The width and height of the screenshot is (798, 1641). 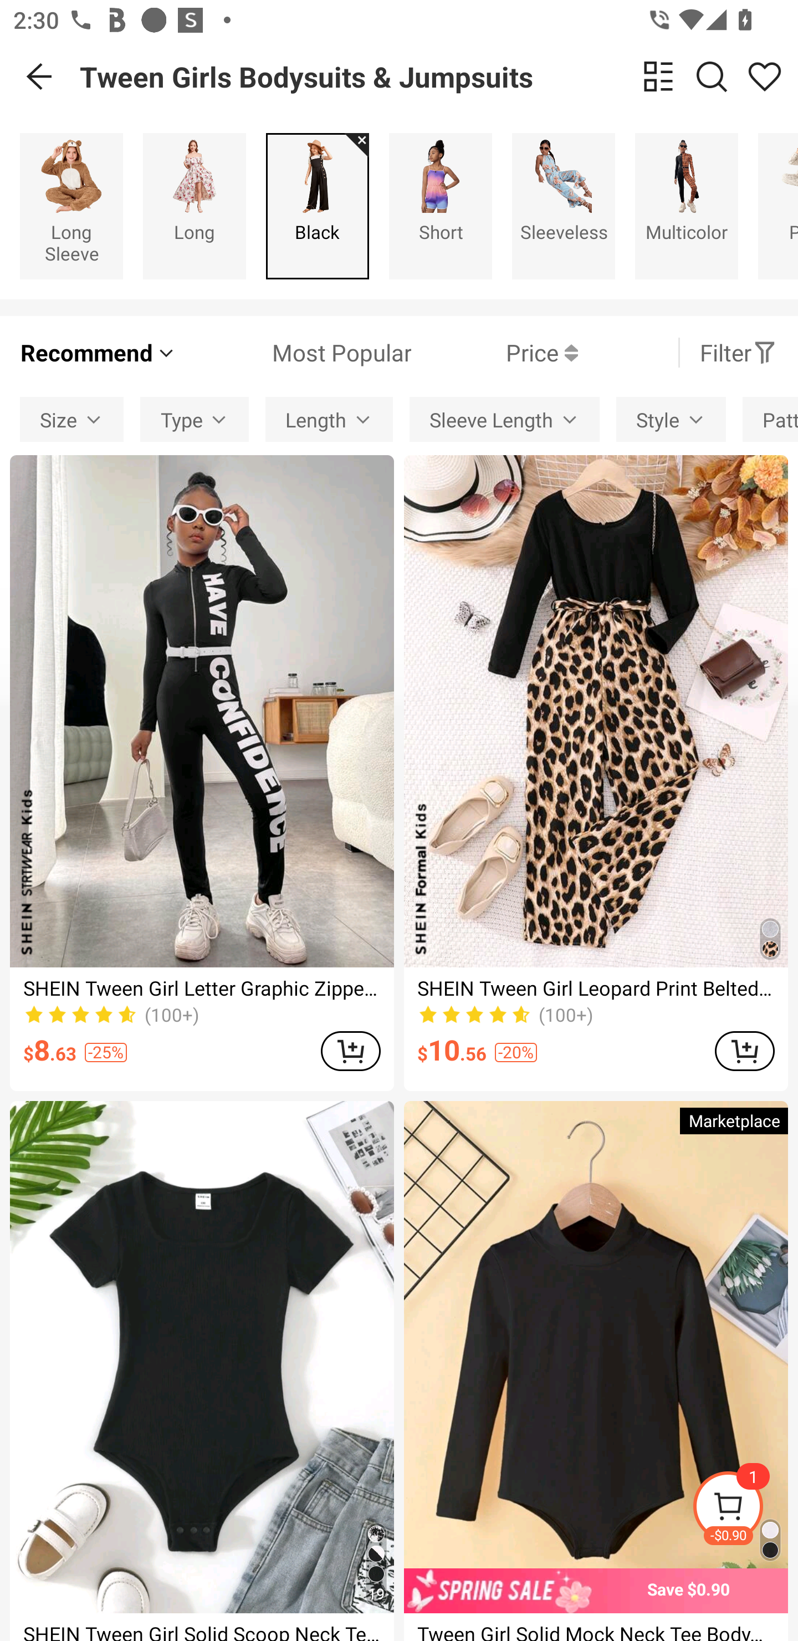 I want to click on Sleeve Length, so click(x=504, y=419).